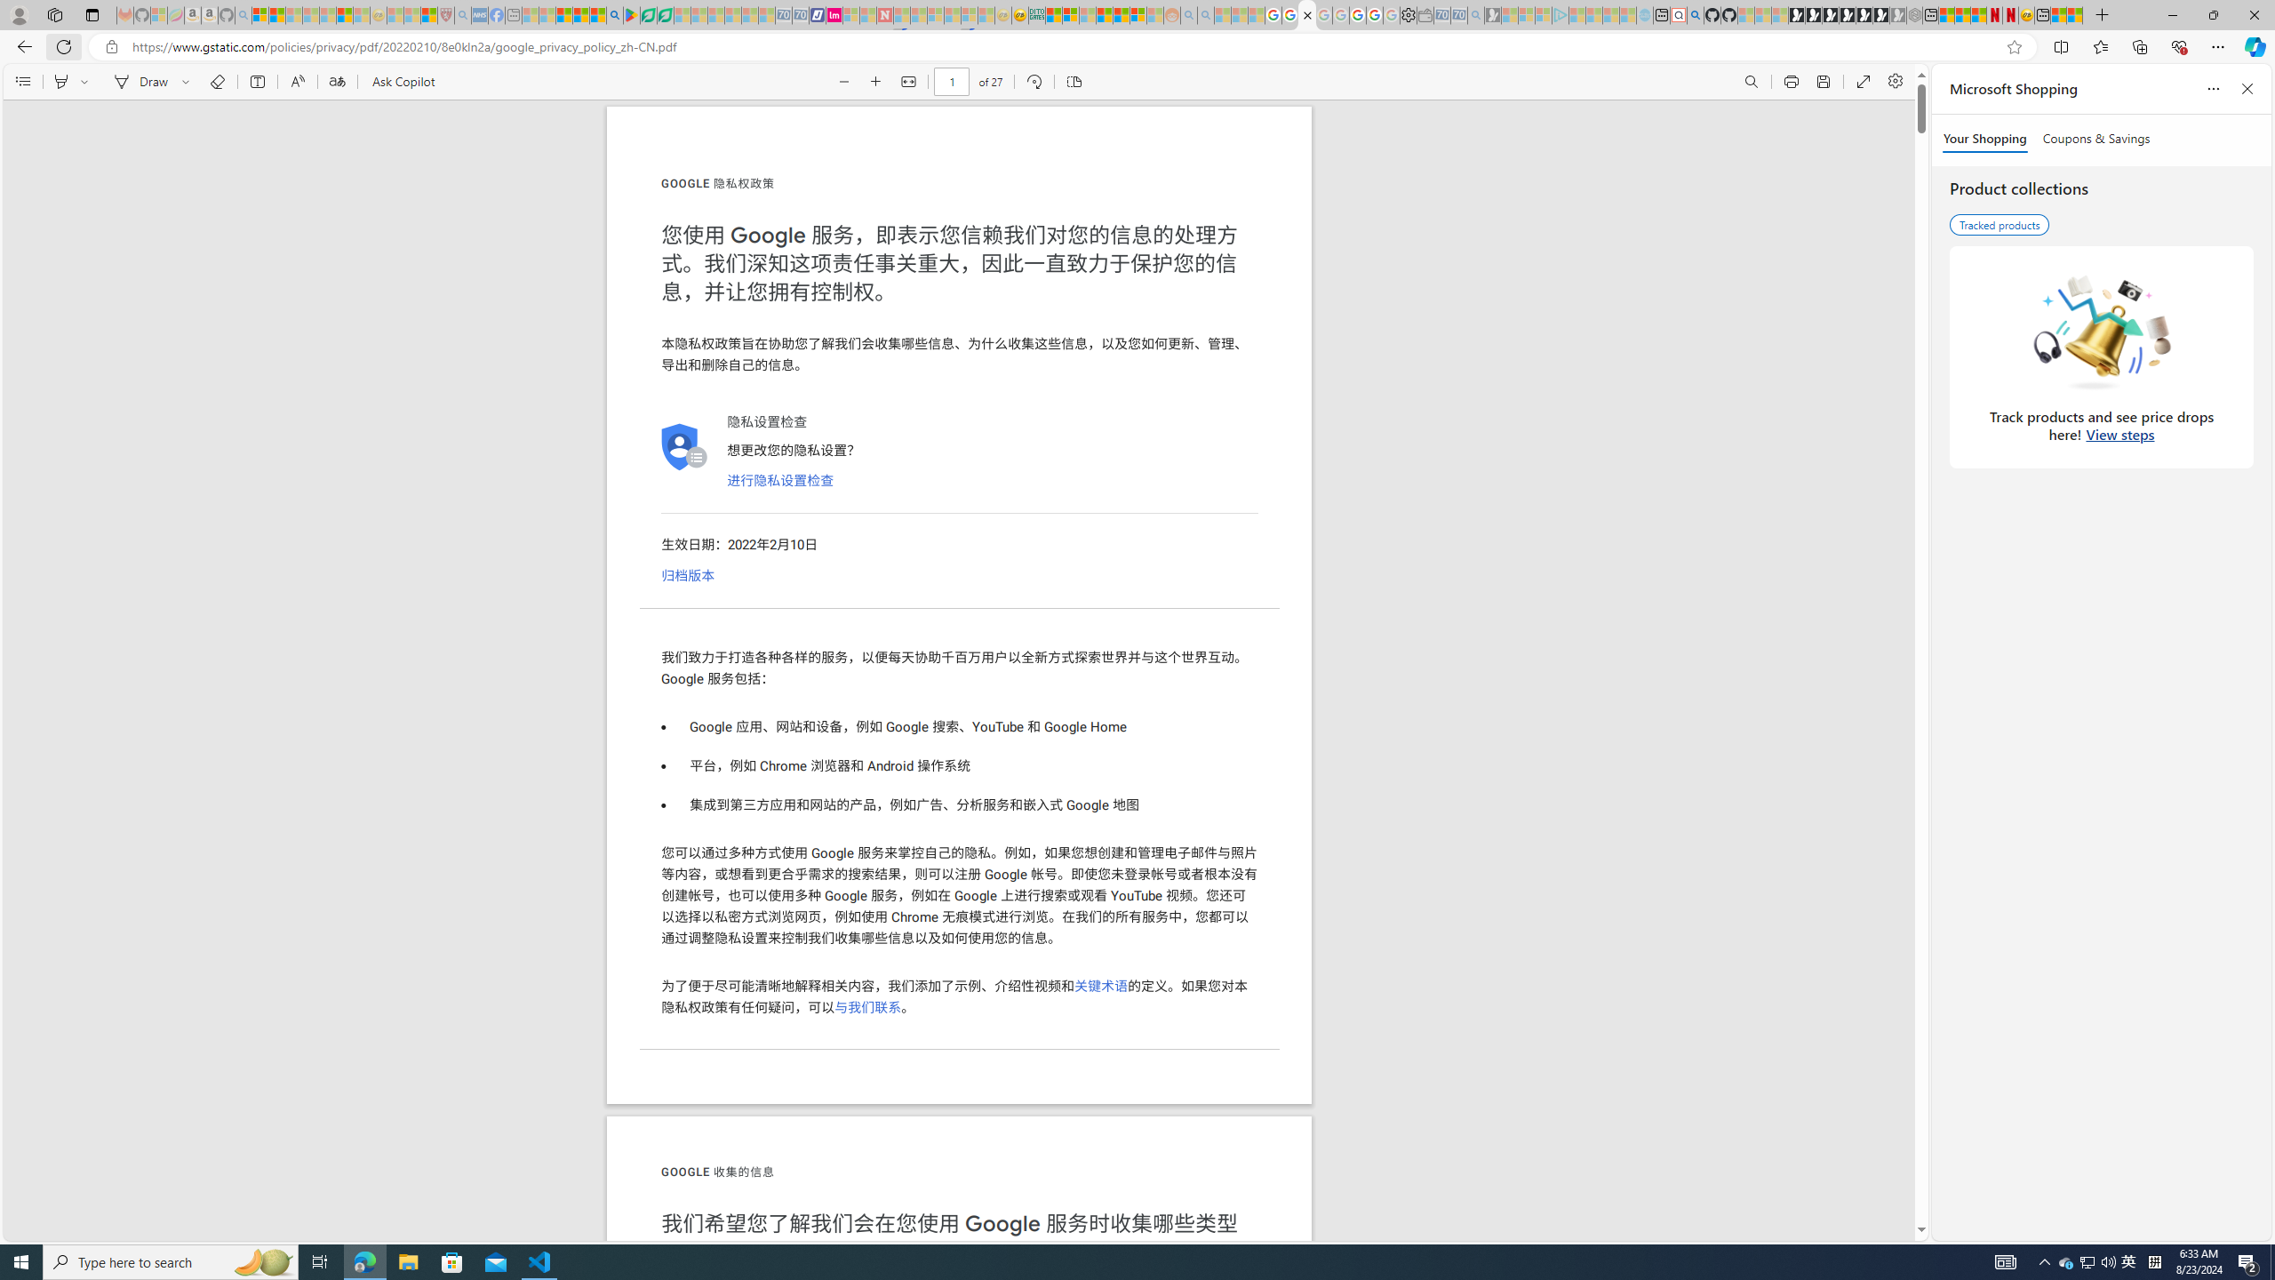 Image resolution: width=2275 pixels, height=1280 pixels. I want to click on Local - MSN, so click(429, 15).